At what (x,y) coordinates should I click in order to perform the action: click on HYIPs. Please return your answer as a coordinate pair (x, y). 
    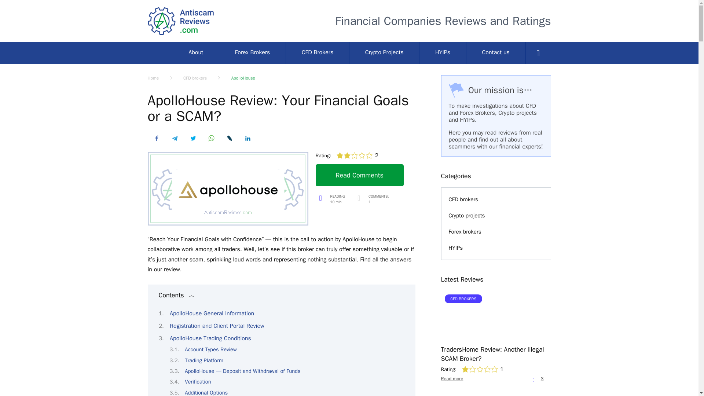
    Looking at the image, I should click on (442, 53).